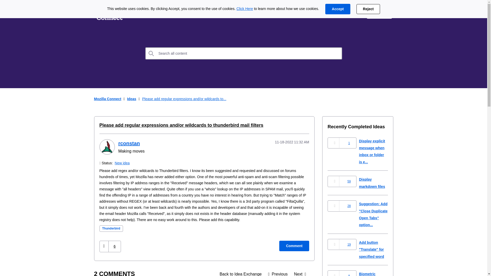 Image resolution: width=491 pixels, height=276 pixels. Describe the element at coordinates (108, 99) in the screenshot. I see `Mozilla Connect` at that location.